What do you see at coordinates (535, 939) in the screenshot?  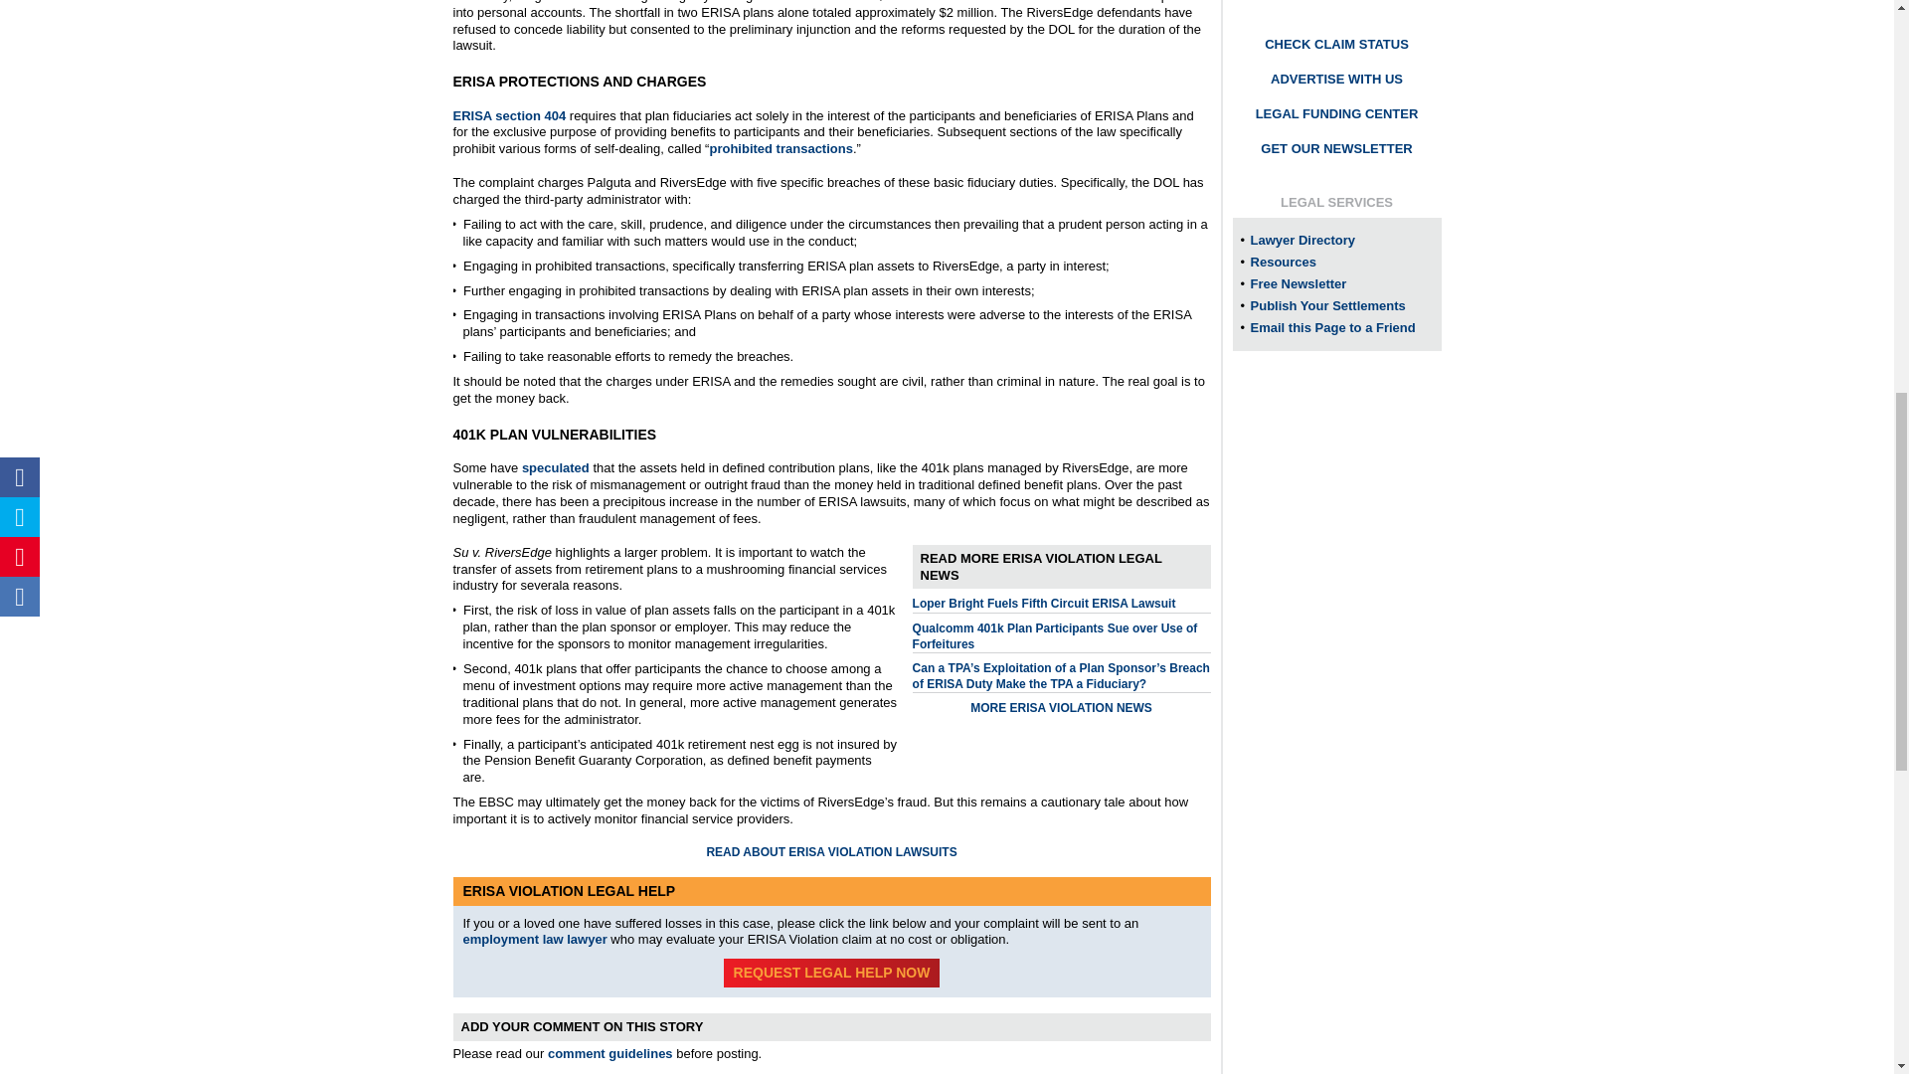 I see `employment law lawyer` at bounding box center [535, 939].